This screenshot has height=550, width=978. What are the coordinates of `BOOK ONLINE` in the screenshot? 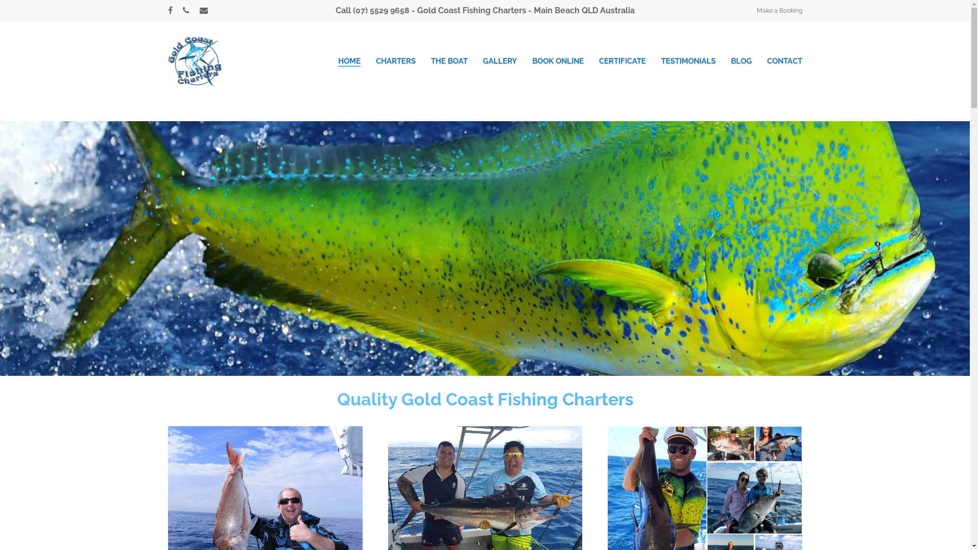 It's located at (558, 61).